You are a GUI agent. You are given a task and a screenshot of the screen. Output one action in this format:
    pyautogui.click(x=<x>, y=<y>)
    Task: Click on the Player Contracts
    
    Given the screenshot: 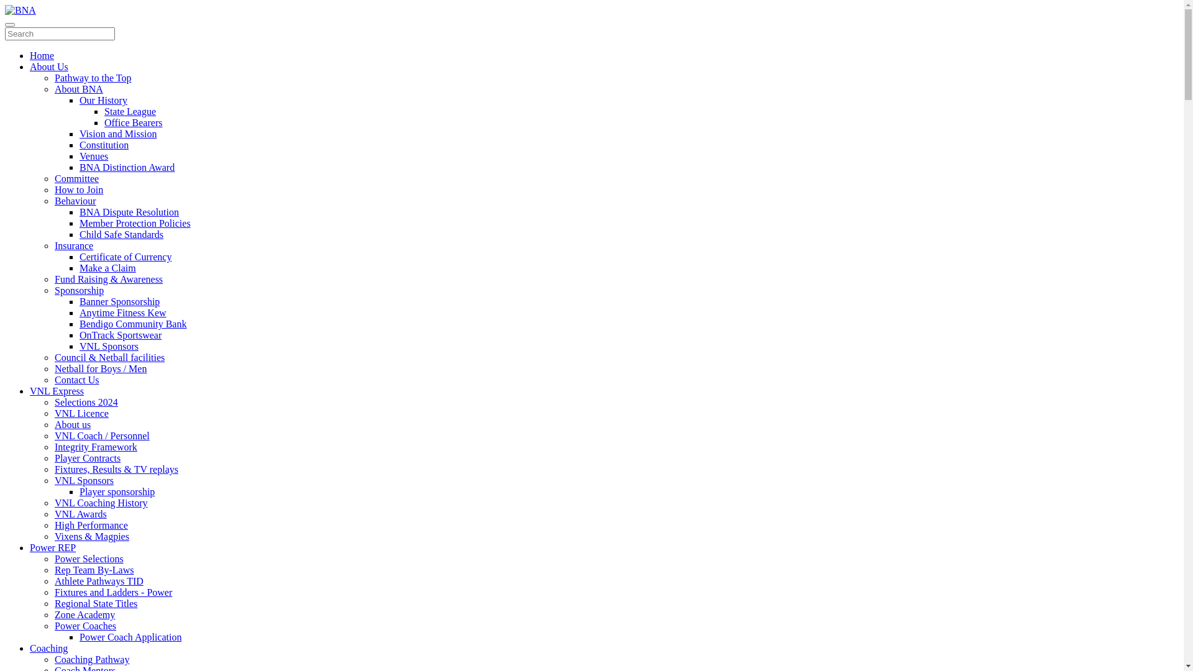 What is the action you would take?
    pyautogui.click(x=88, y=459)
    